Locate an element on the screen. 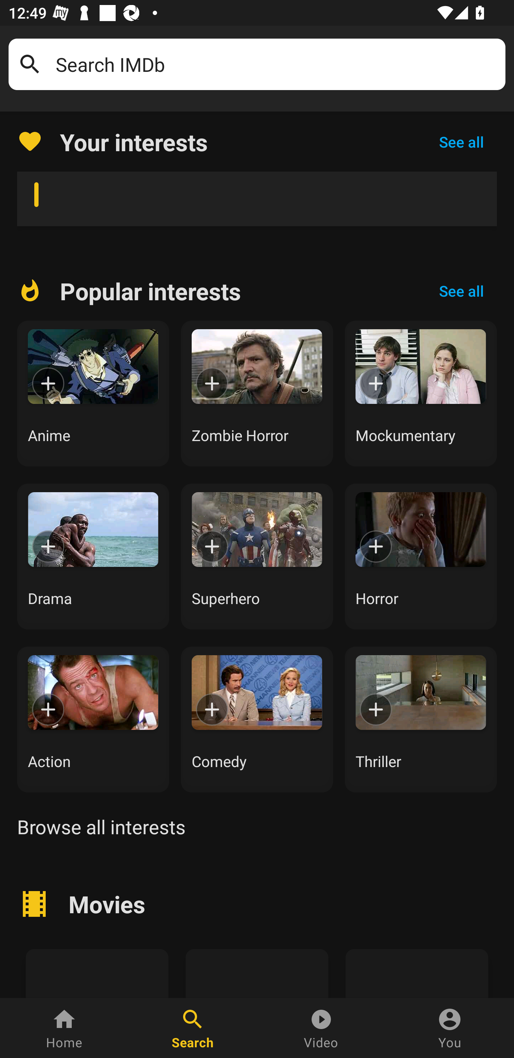  Action is located at coordinates (93, 719).